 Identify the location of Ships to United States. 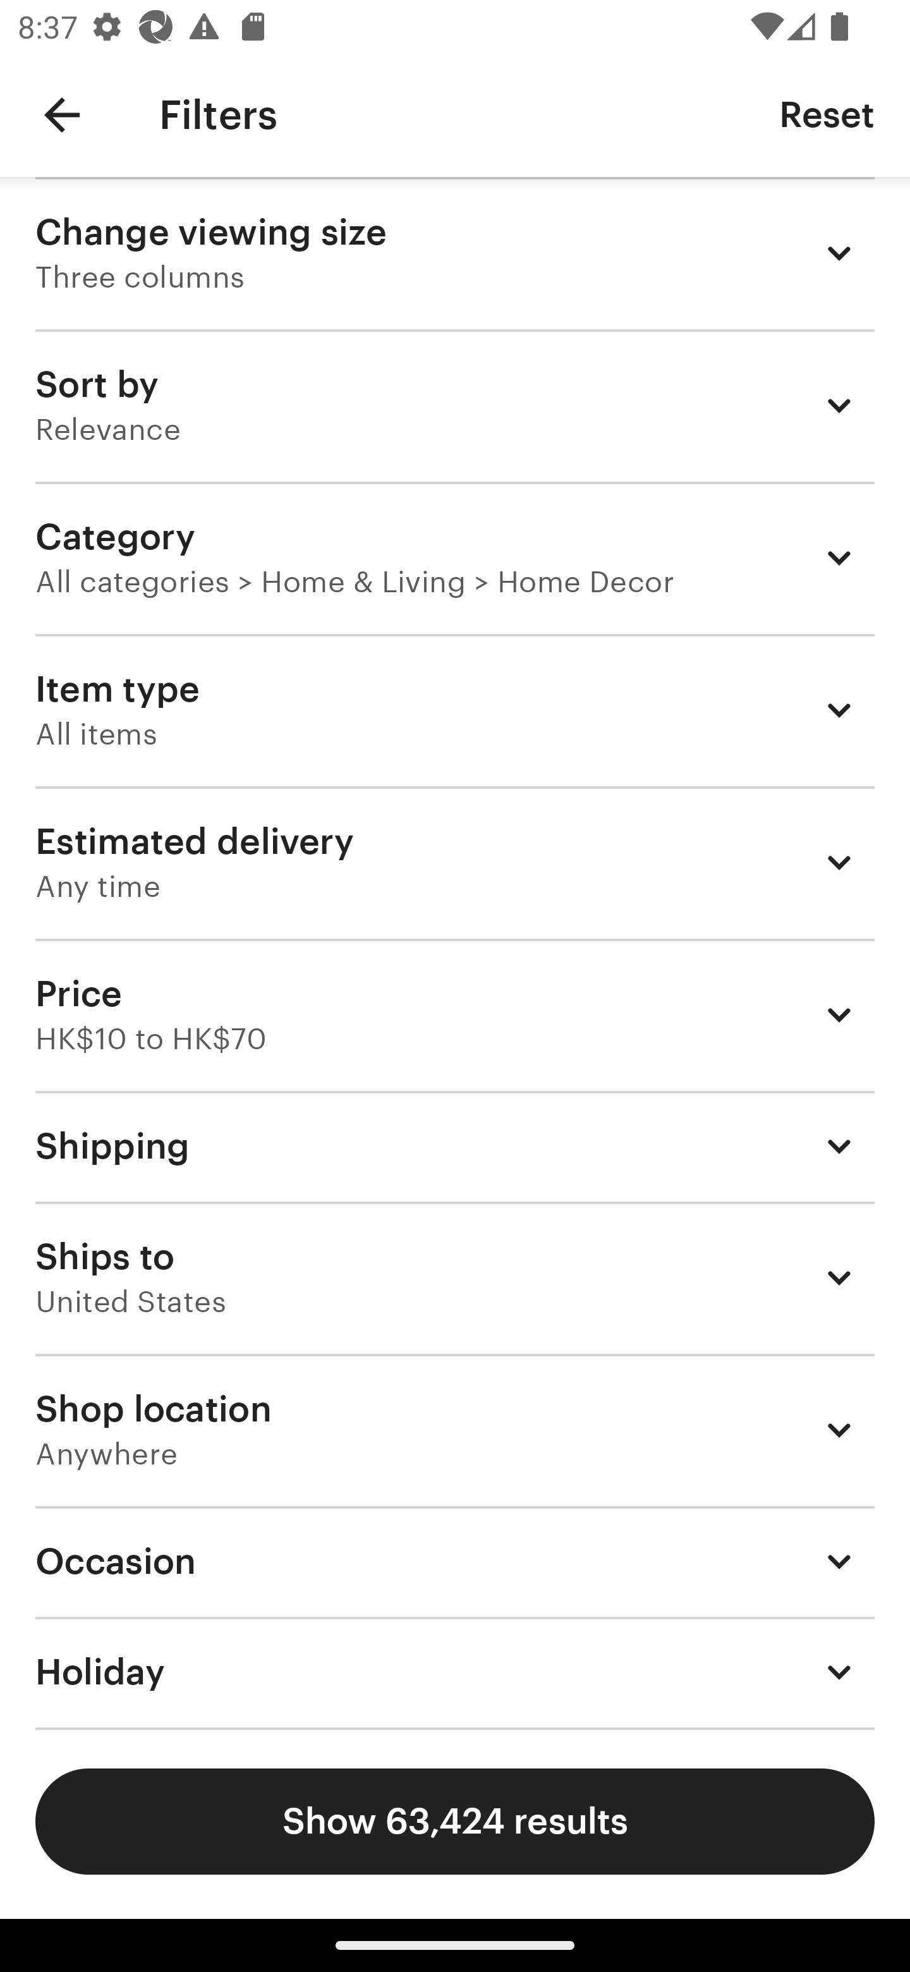
(455, 1278).